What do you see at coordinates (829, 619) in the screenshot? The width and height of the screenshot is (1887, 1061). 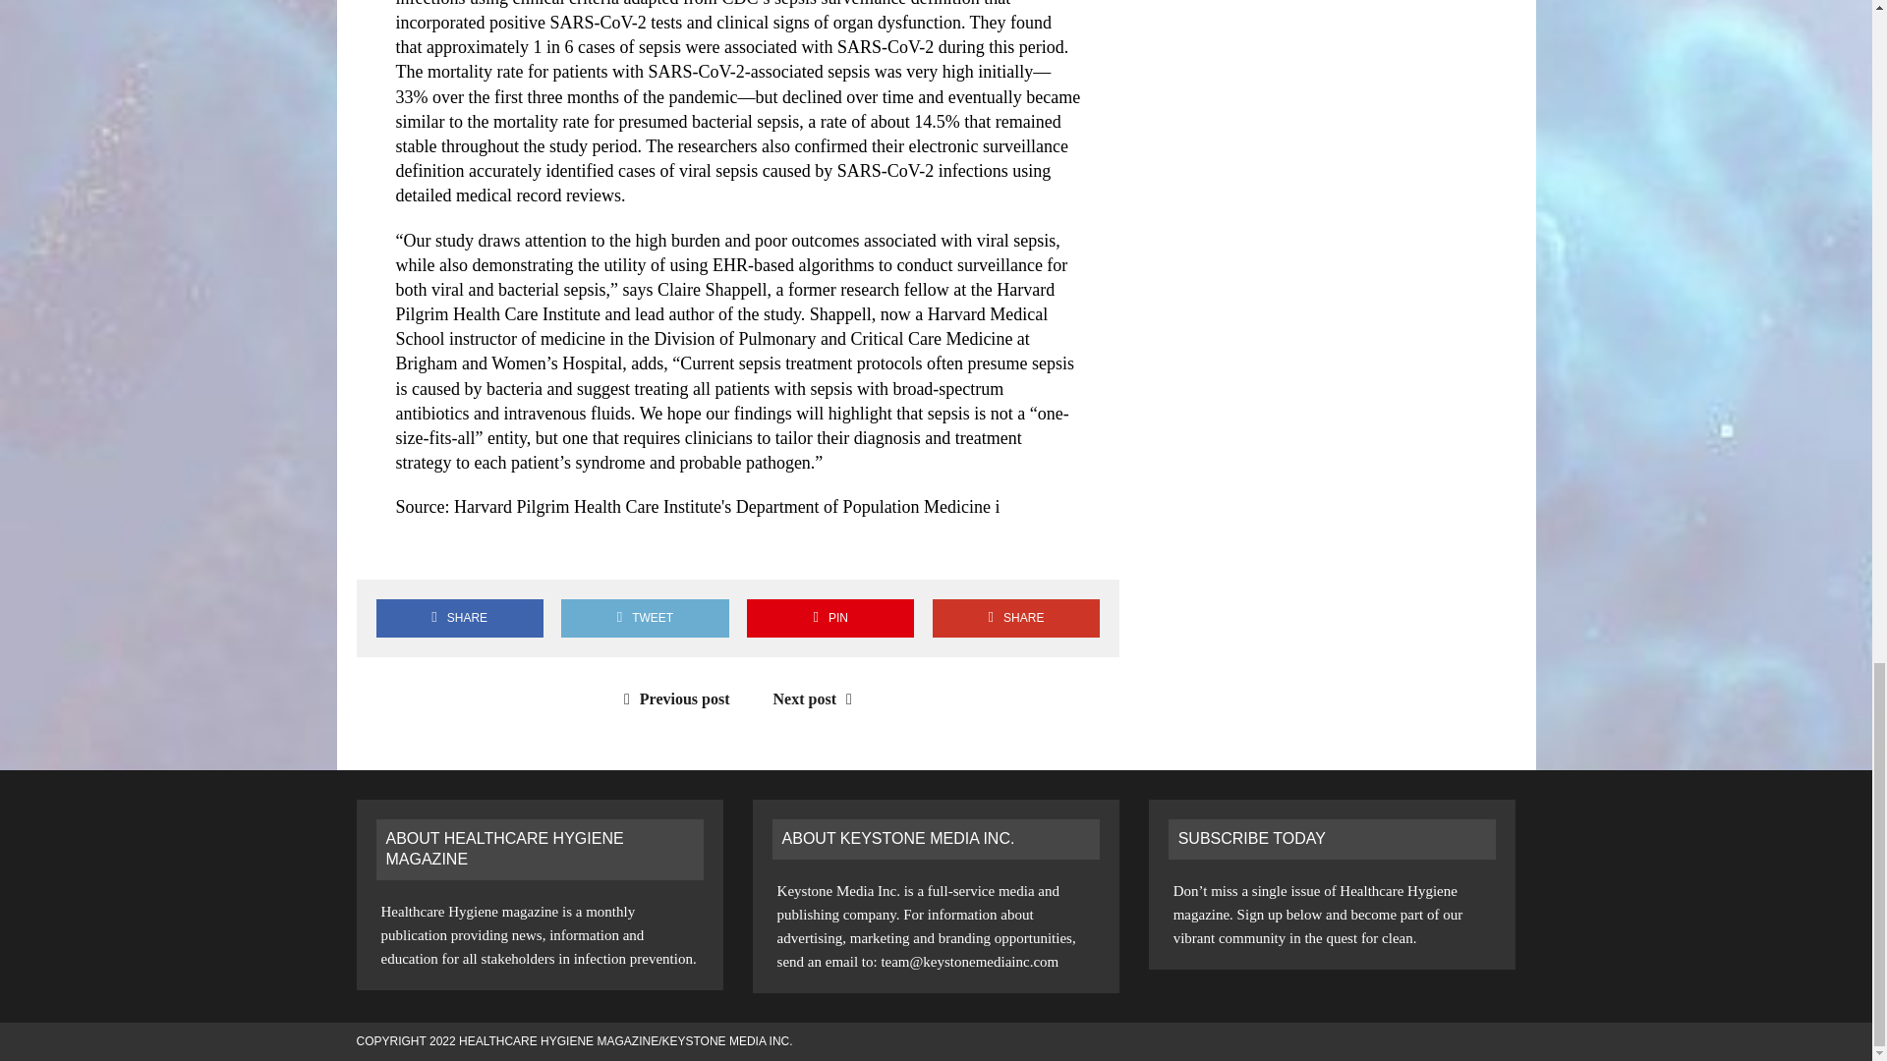 I see `Pin This Post` at bounding box center [829, 619].